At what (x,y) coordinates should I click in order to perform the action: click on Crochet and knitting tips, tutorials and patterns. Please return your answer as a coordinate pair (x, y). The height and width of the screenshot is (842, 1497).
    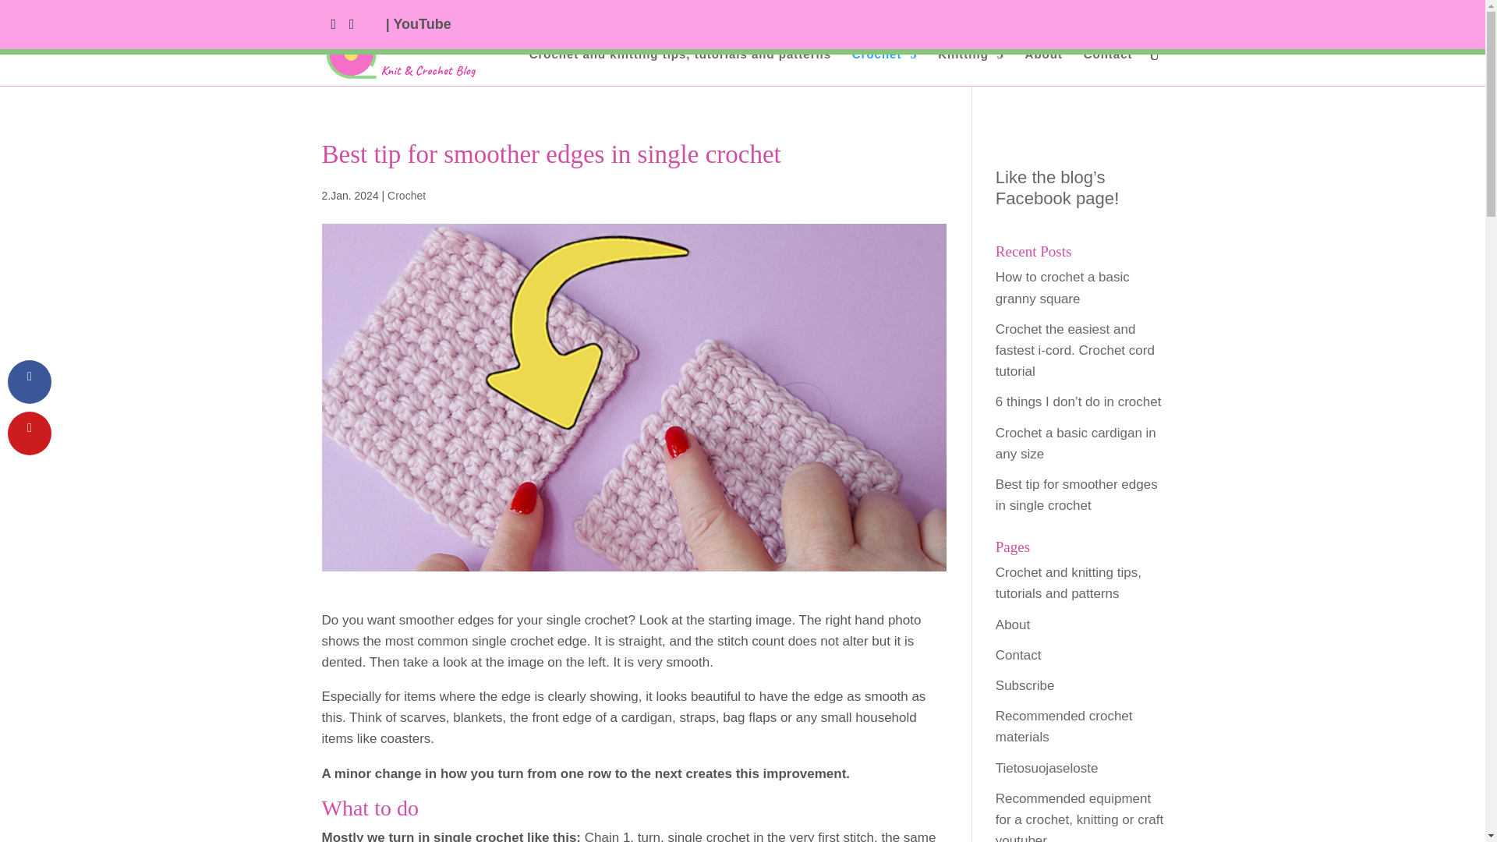
    Looking at the image, I should click on (680, 67).